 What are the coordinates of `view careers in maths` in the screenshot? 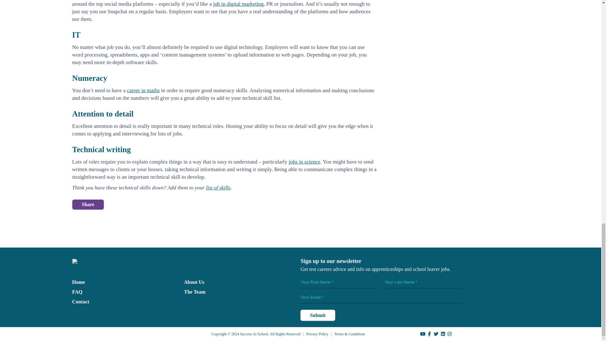 It's located at (143, 90).